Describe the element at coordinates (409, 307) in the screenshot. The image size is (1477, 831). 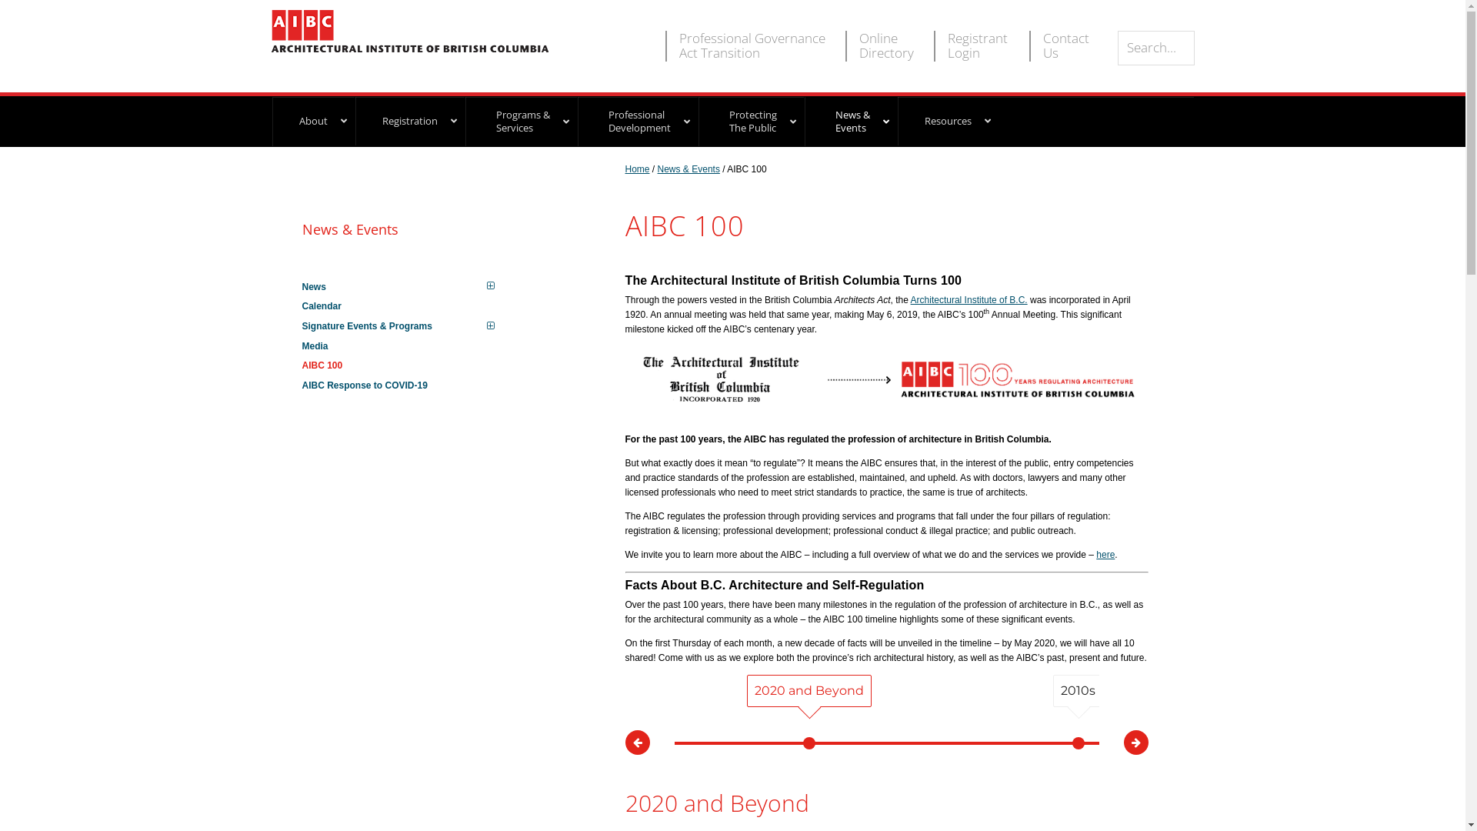
I see `Calendar` at that location.